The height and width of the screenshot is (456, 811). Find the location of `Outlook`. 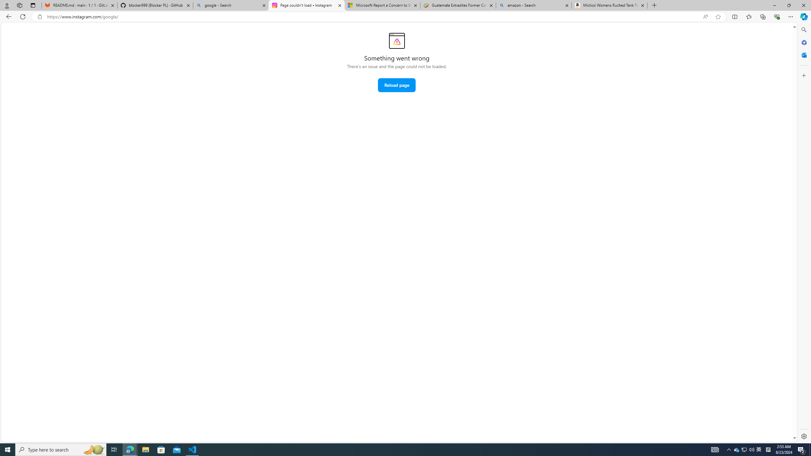

Outlook is located at coordinates (803, 55).